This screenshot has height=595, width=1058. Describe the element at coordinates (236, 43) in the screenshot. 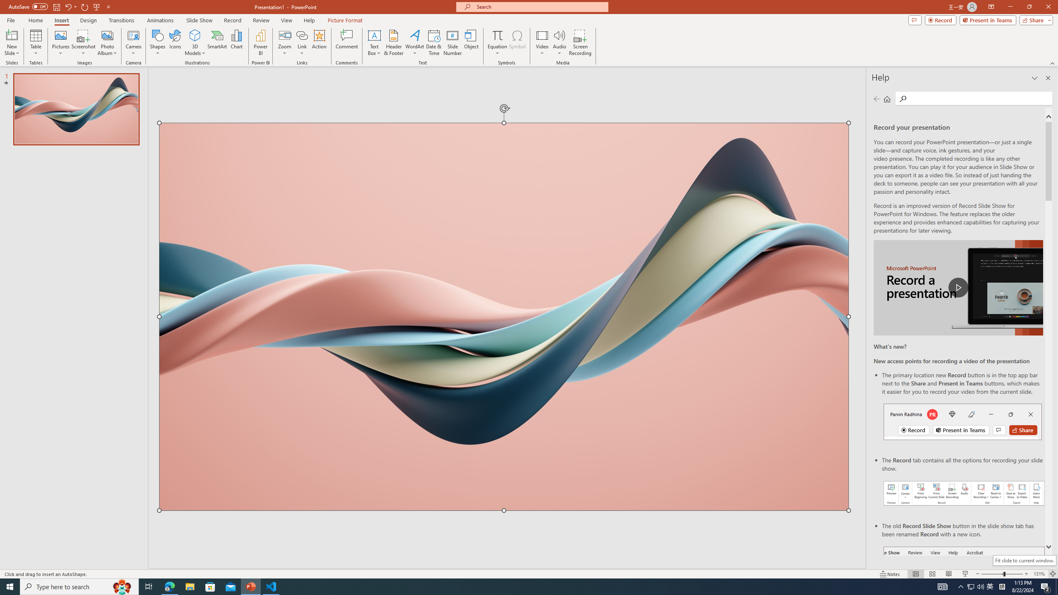

I see `Chart...` at that location.